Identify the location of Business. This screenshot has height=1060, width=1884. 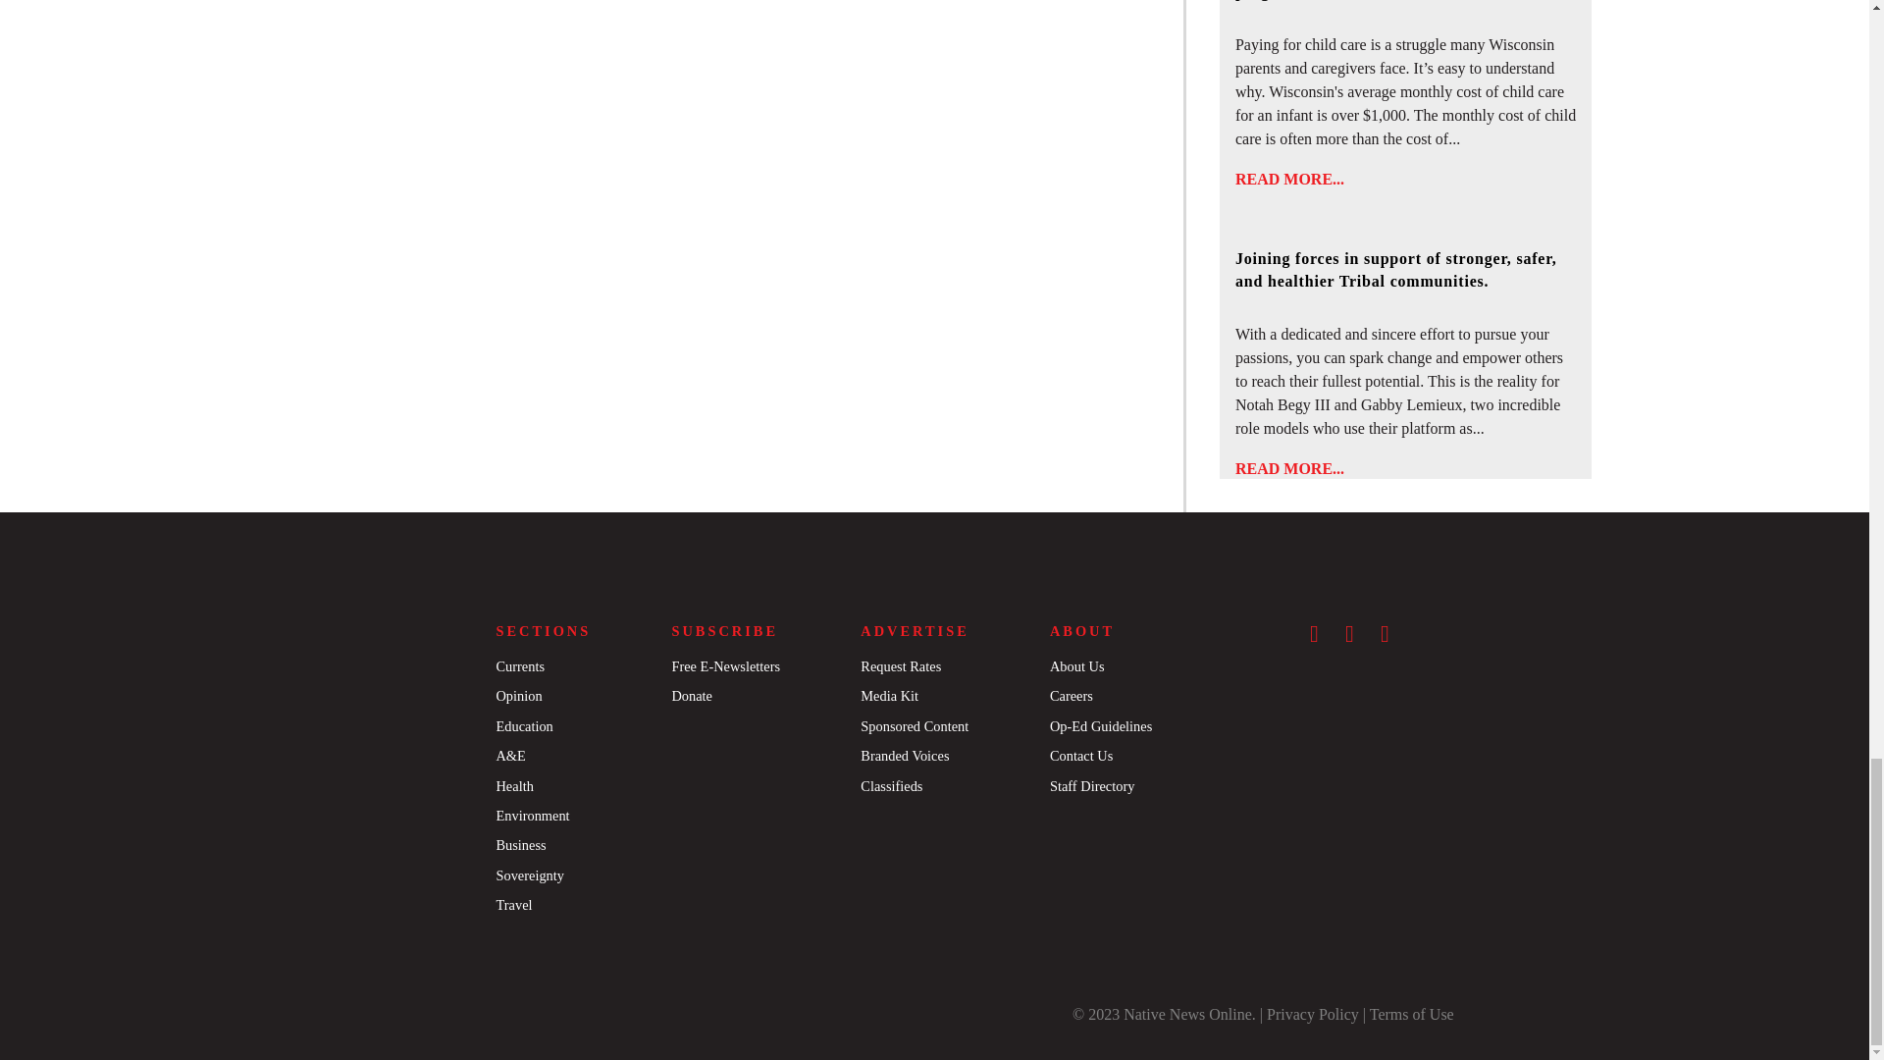
(520, 845).